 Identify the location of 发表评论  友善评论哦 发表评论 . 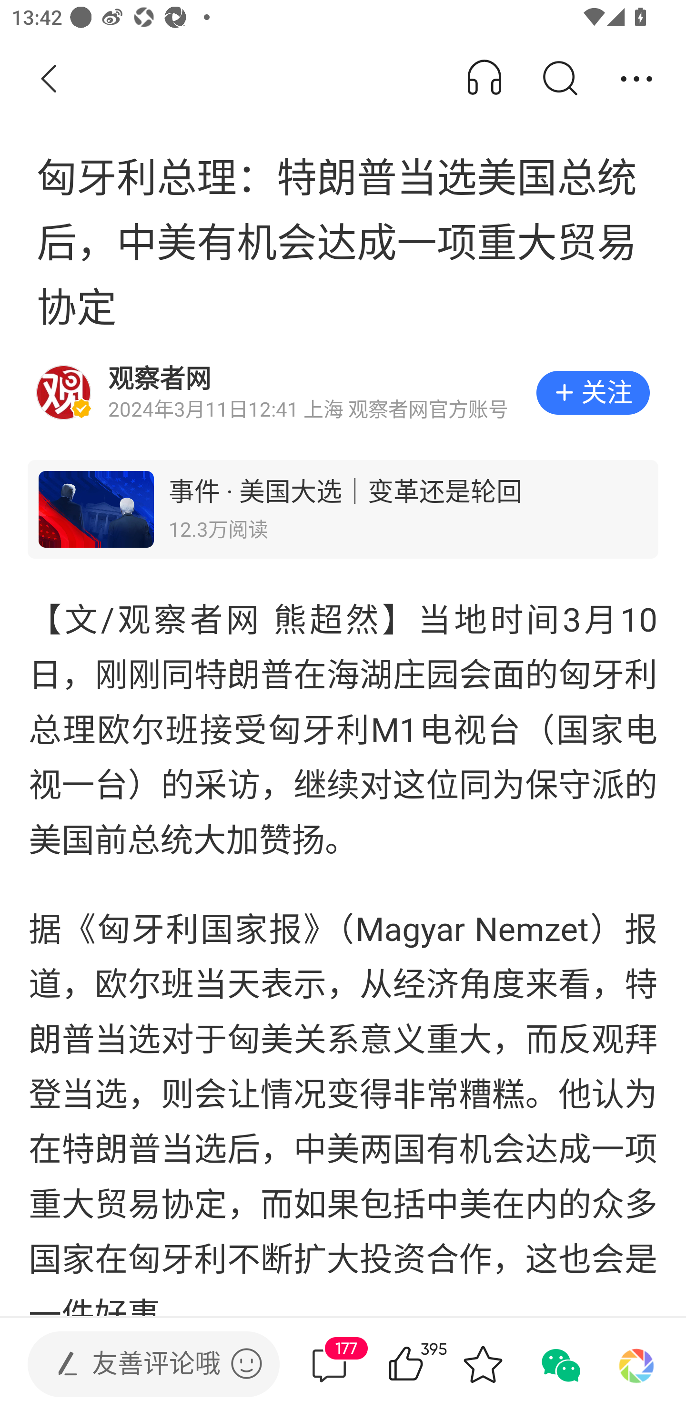
(140, 1364).